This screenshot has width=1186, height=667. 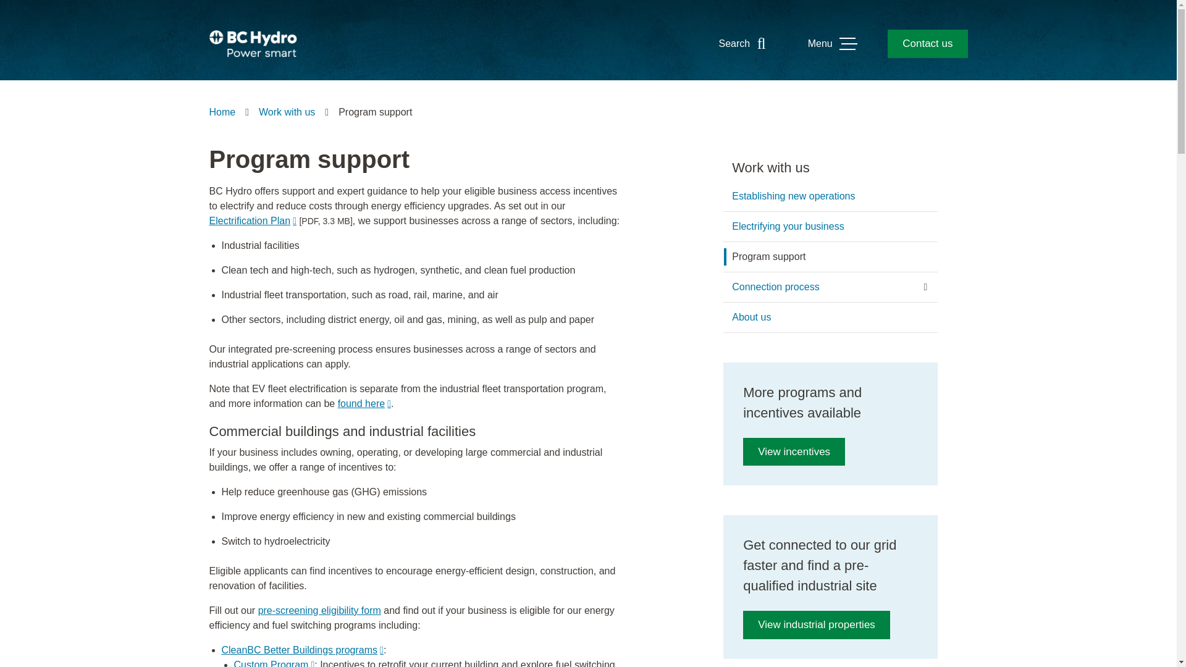 What do you see at coordinates (746, 43) in the screenshot?
I see `Search` at bounding box center [746, 43].